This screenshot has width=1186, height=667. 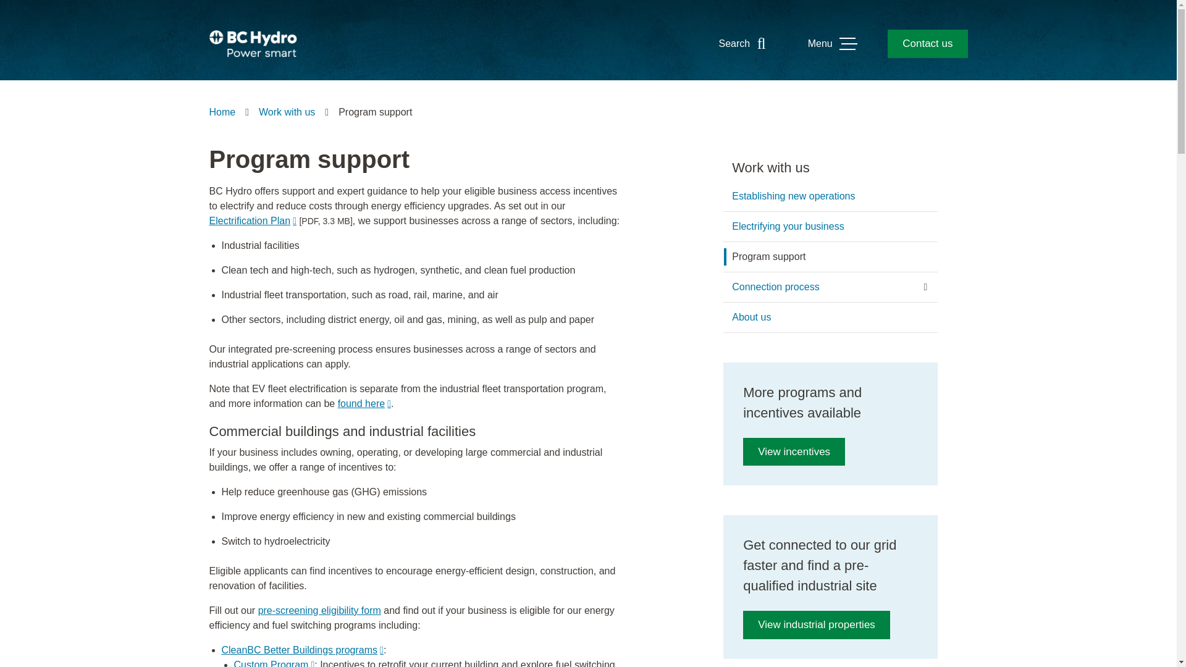 What do you see at coordinates (746, 43) in the screenshot?
I see `Search` at bounding box center [746, 43].